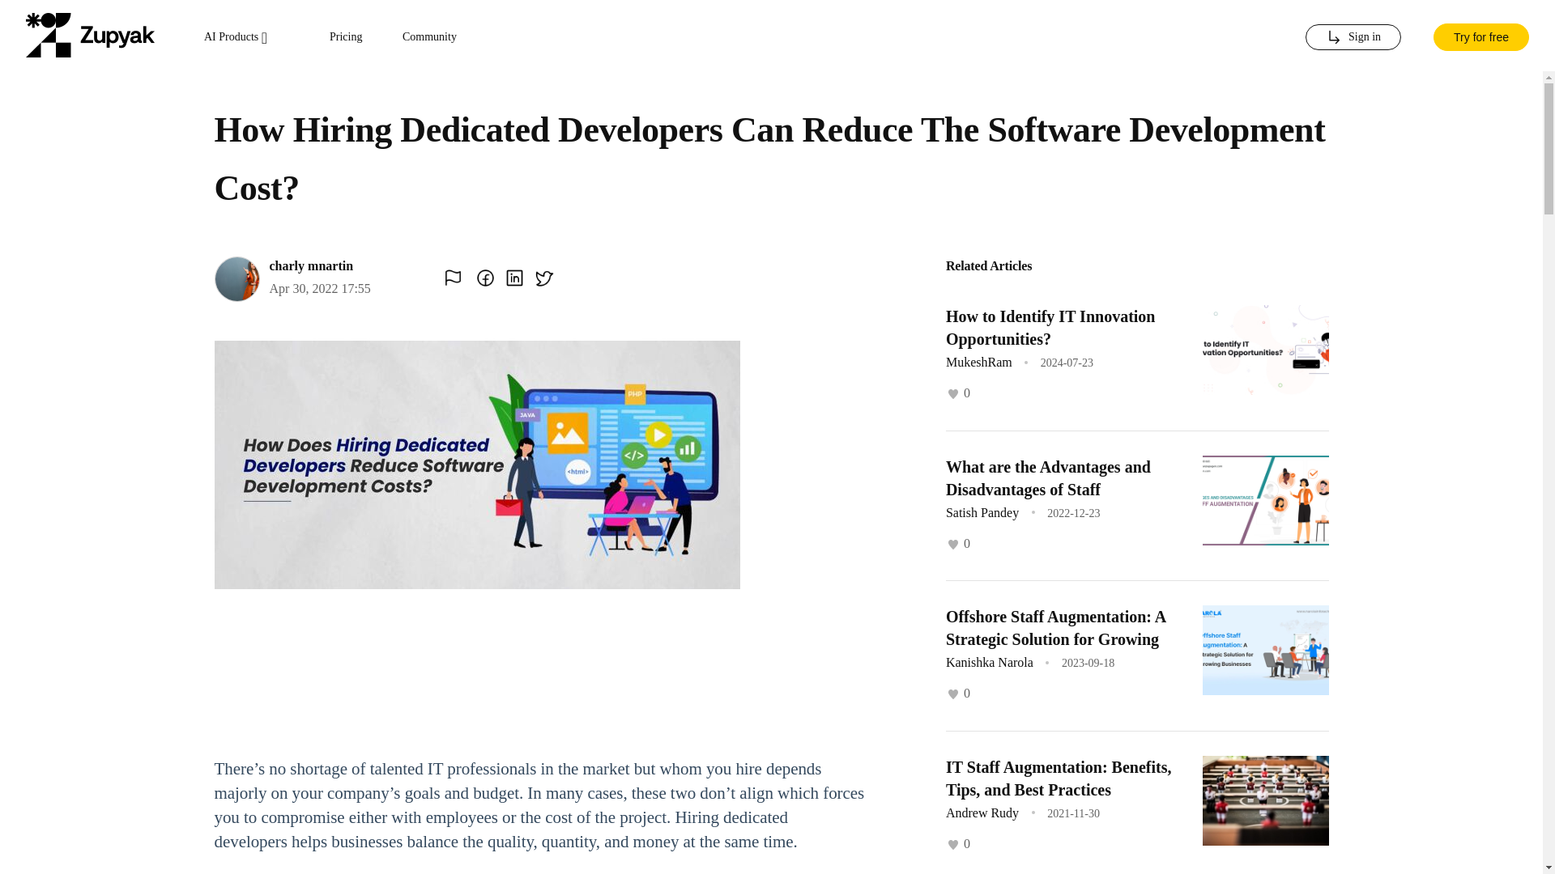  Describe the element at coordinates (1353, 37) in the screenshot. I see ` Sign in` at that location.